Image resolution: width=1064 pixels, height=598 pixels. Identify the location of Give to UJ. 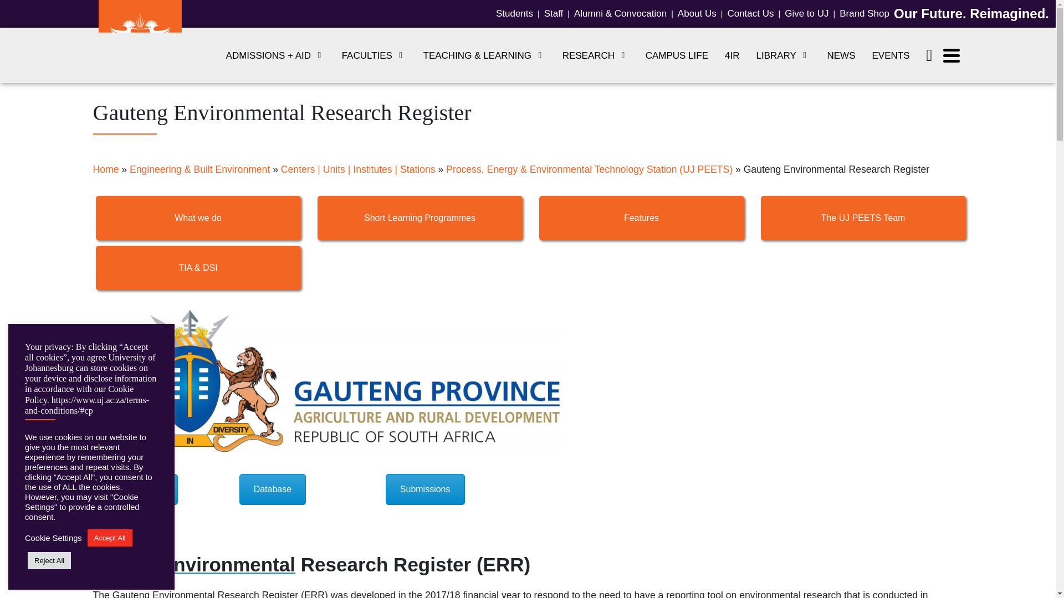
(806, 13).